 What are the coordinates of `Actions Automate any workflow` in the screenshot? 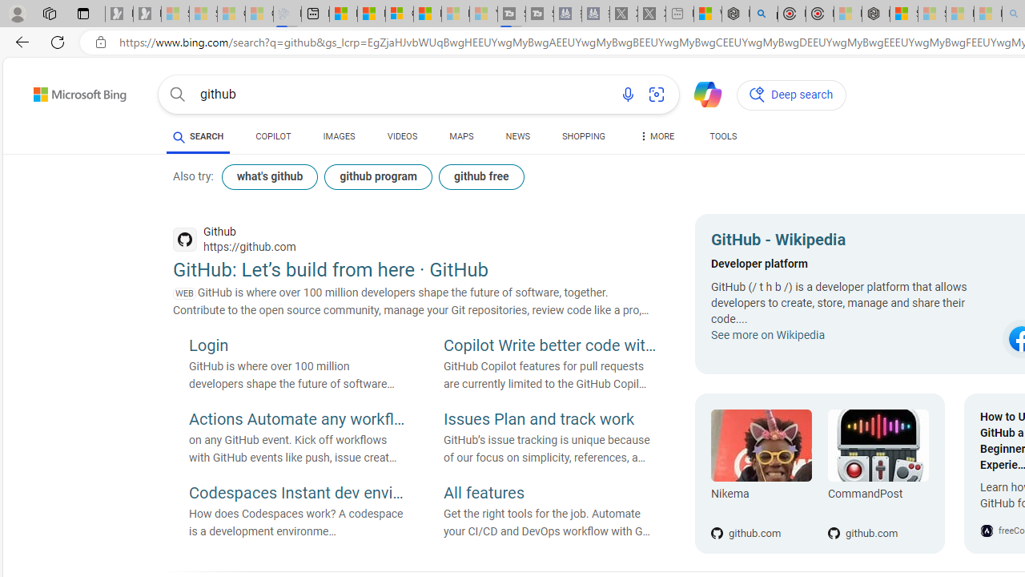 It's located at (296, 421).